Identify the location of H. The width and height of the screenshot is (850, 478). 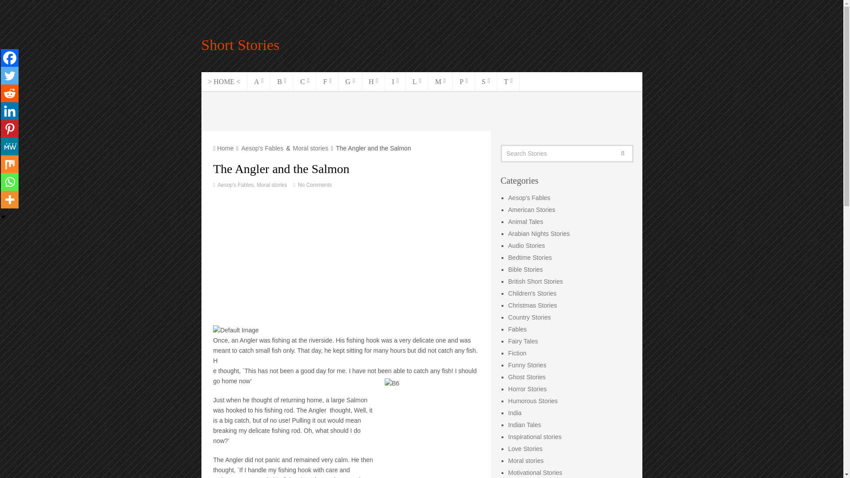
(374, 81).